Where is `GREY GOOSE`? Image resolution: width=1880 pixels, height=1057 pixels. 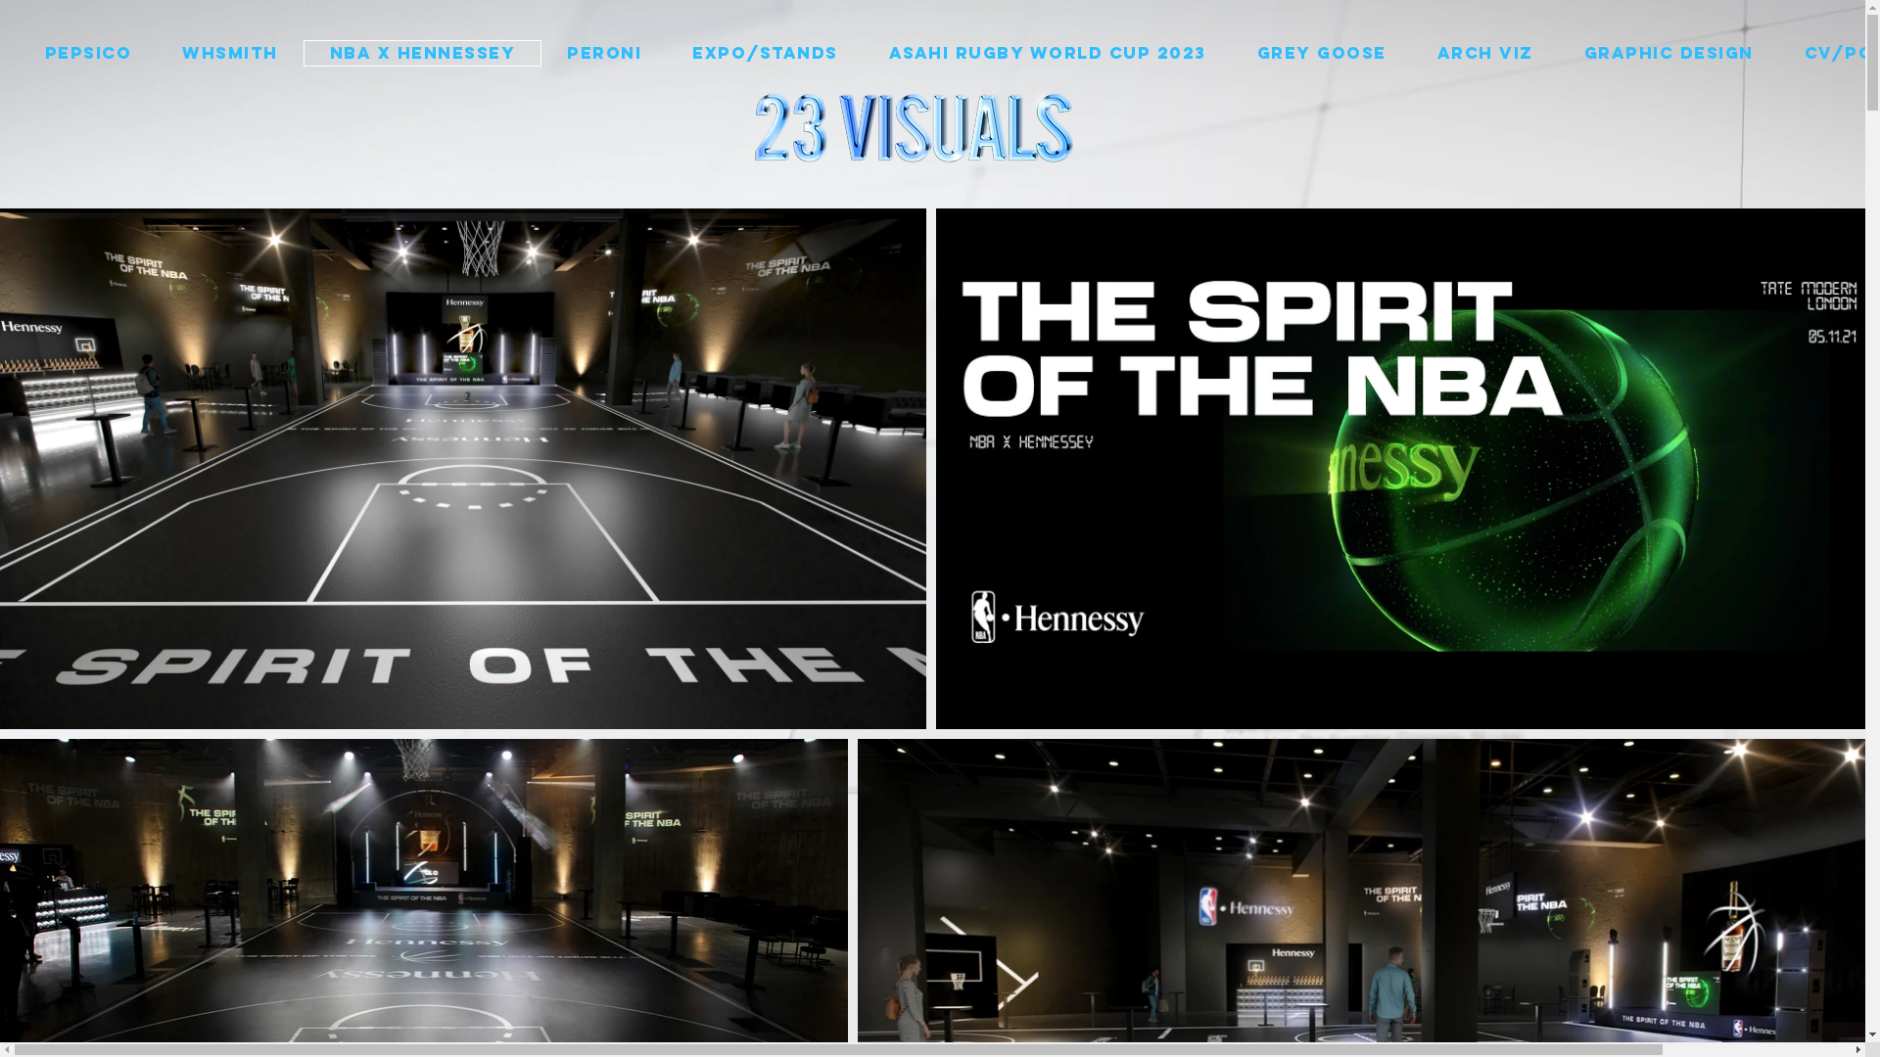 GREY GOOSE is located at coordinates (1322, 53).